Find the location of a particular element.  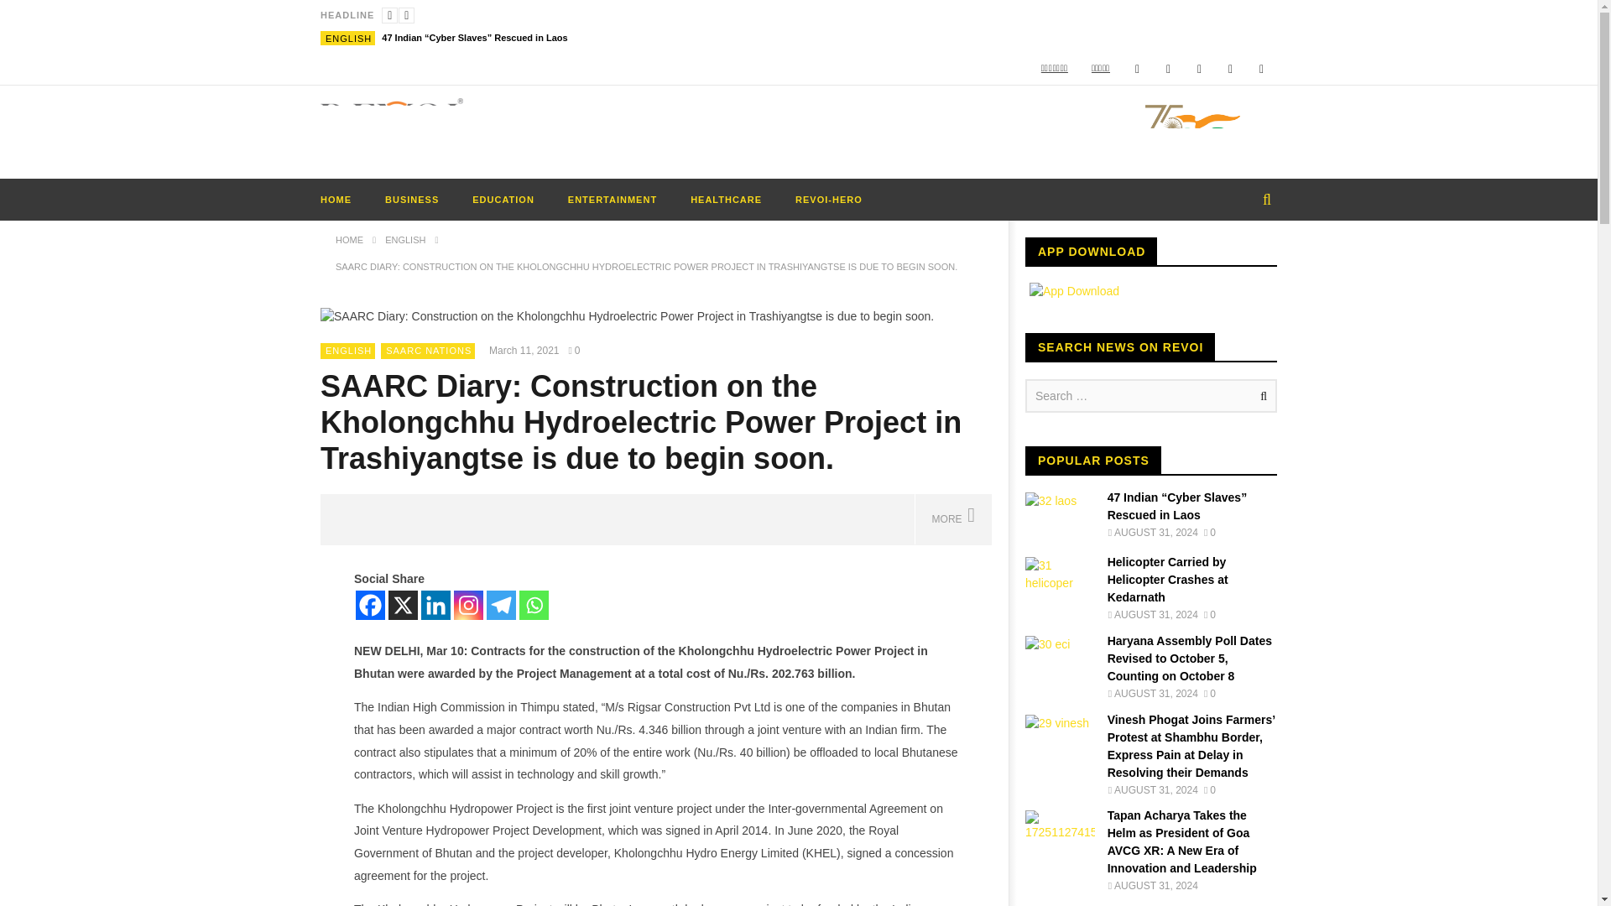

Revoi.in is located at coordinates (392, 122).